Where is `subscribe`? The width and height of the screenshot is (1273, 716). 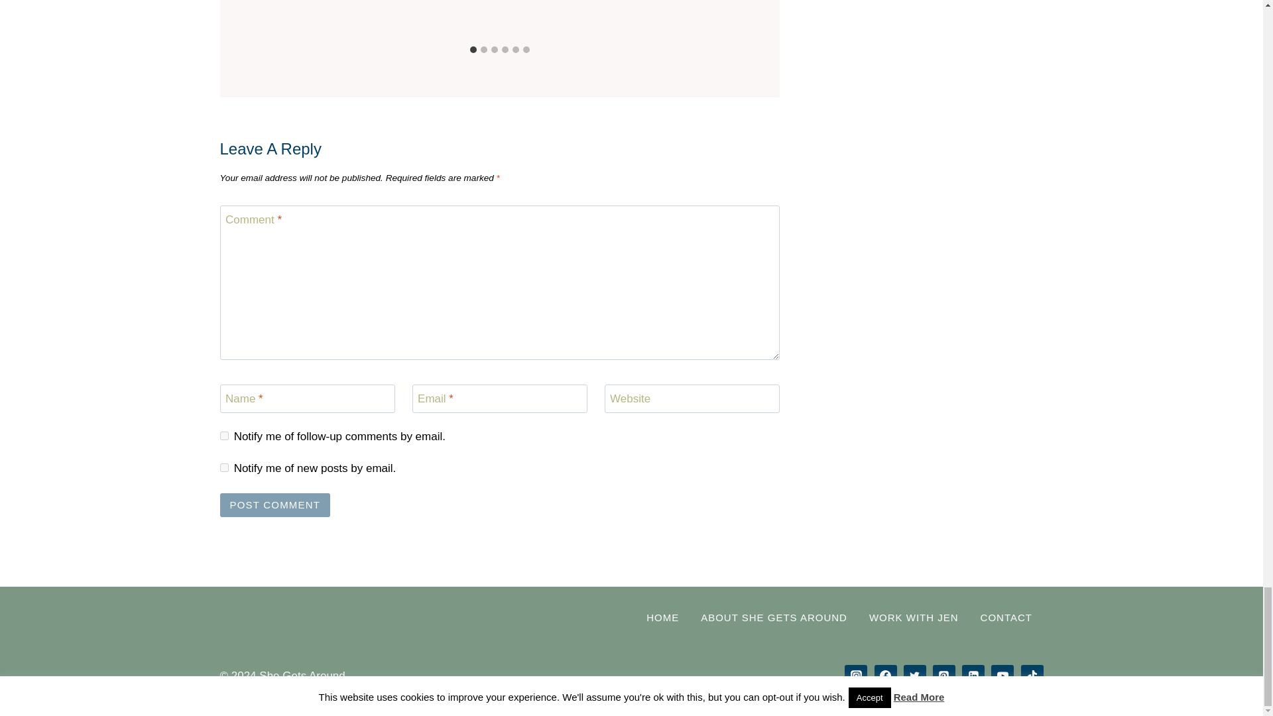 subscribe is located at coordinates (224, 436).